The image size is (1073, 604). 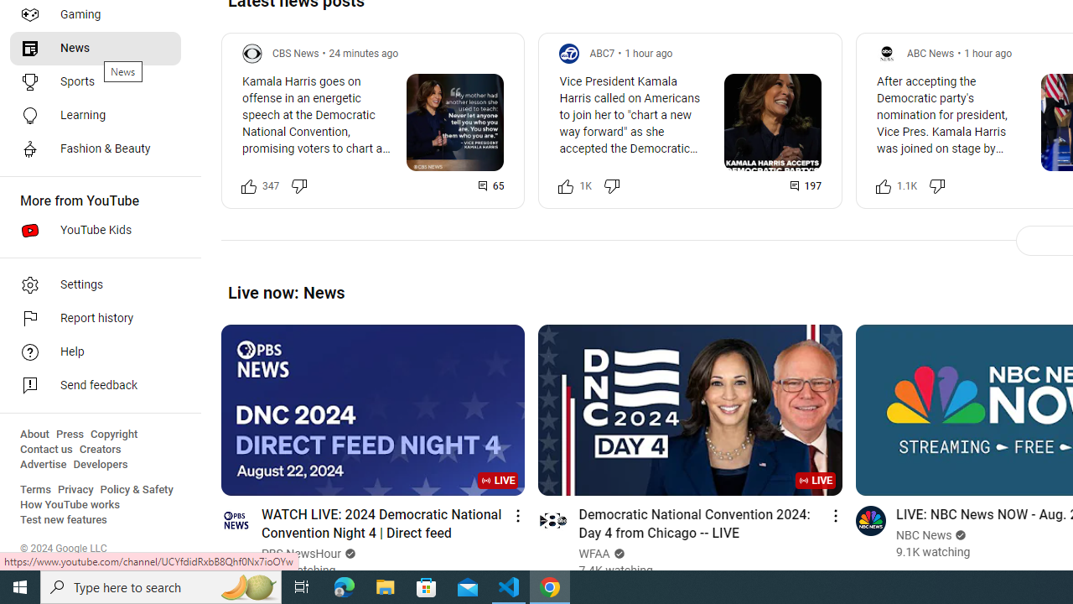 What do you see at coordinates (937, 186) in the screenshot?
I see `Dislike this post` at bounding box center [937, 186].